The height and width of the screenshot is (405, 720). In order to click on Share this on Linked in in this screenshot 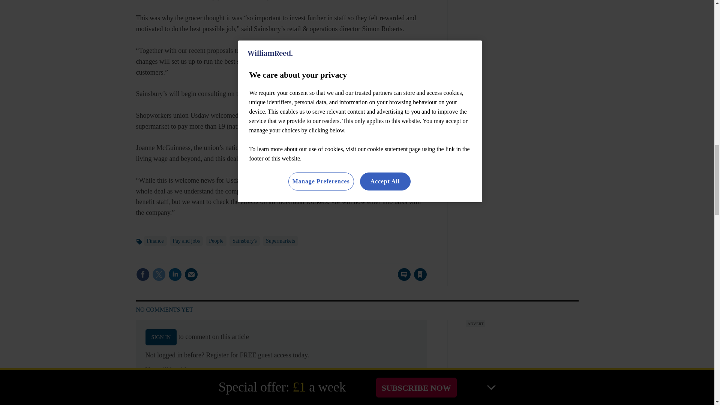, I will do `click(174, 274)`.